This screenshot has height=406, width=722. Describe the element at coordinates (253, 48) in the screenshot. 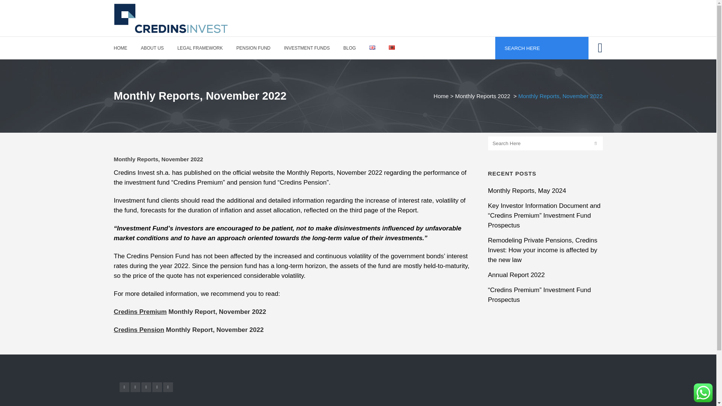

I see `PENSION FUND` at that location.